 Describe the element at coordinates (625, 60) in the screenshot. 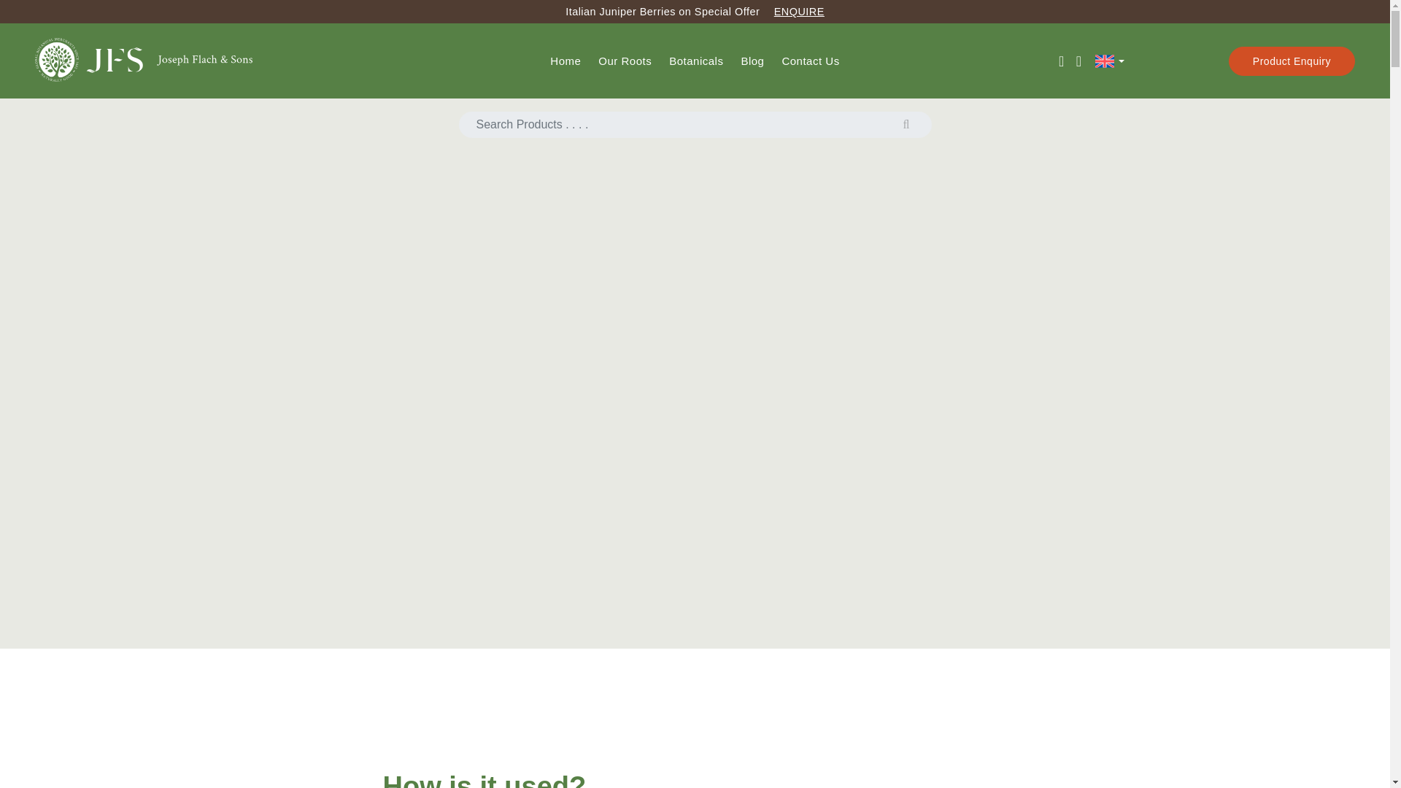

I see `Our Roots` at that location.